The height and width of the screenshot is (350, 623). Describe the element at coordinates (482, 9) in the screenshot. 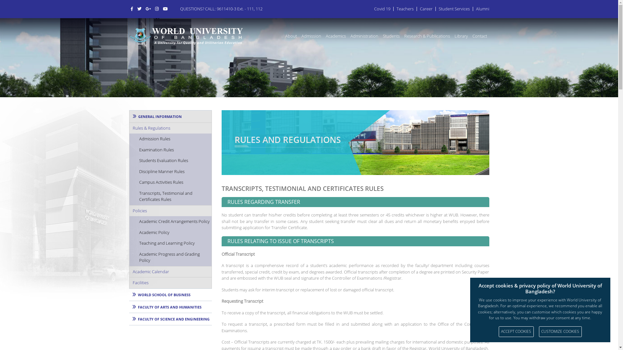

I see `Alumni` at that location.